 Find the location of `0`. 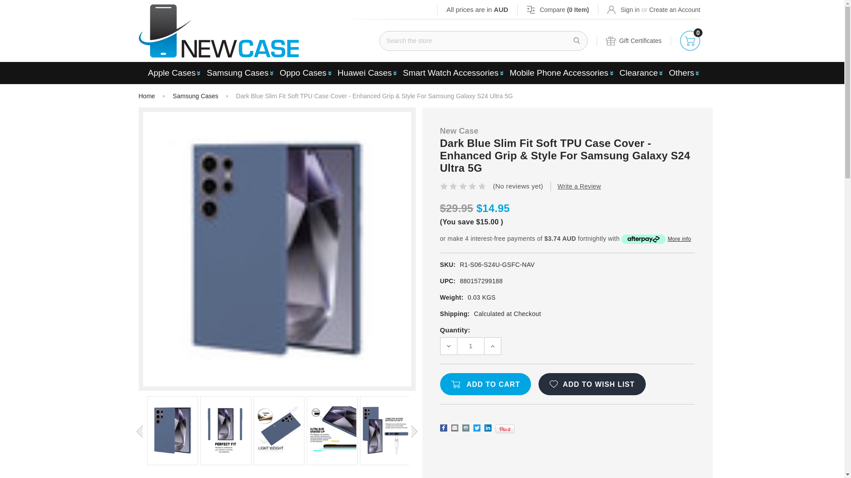

0 is located at coordinates (690, 41).